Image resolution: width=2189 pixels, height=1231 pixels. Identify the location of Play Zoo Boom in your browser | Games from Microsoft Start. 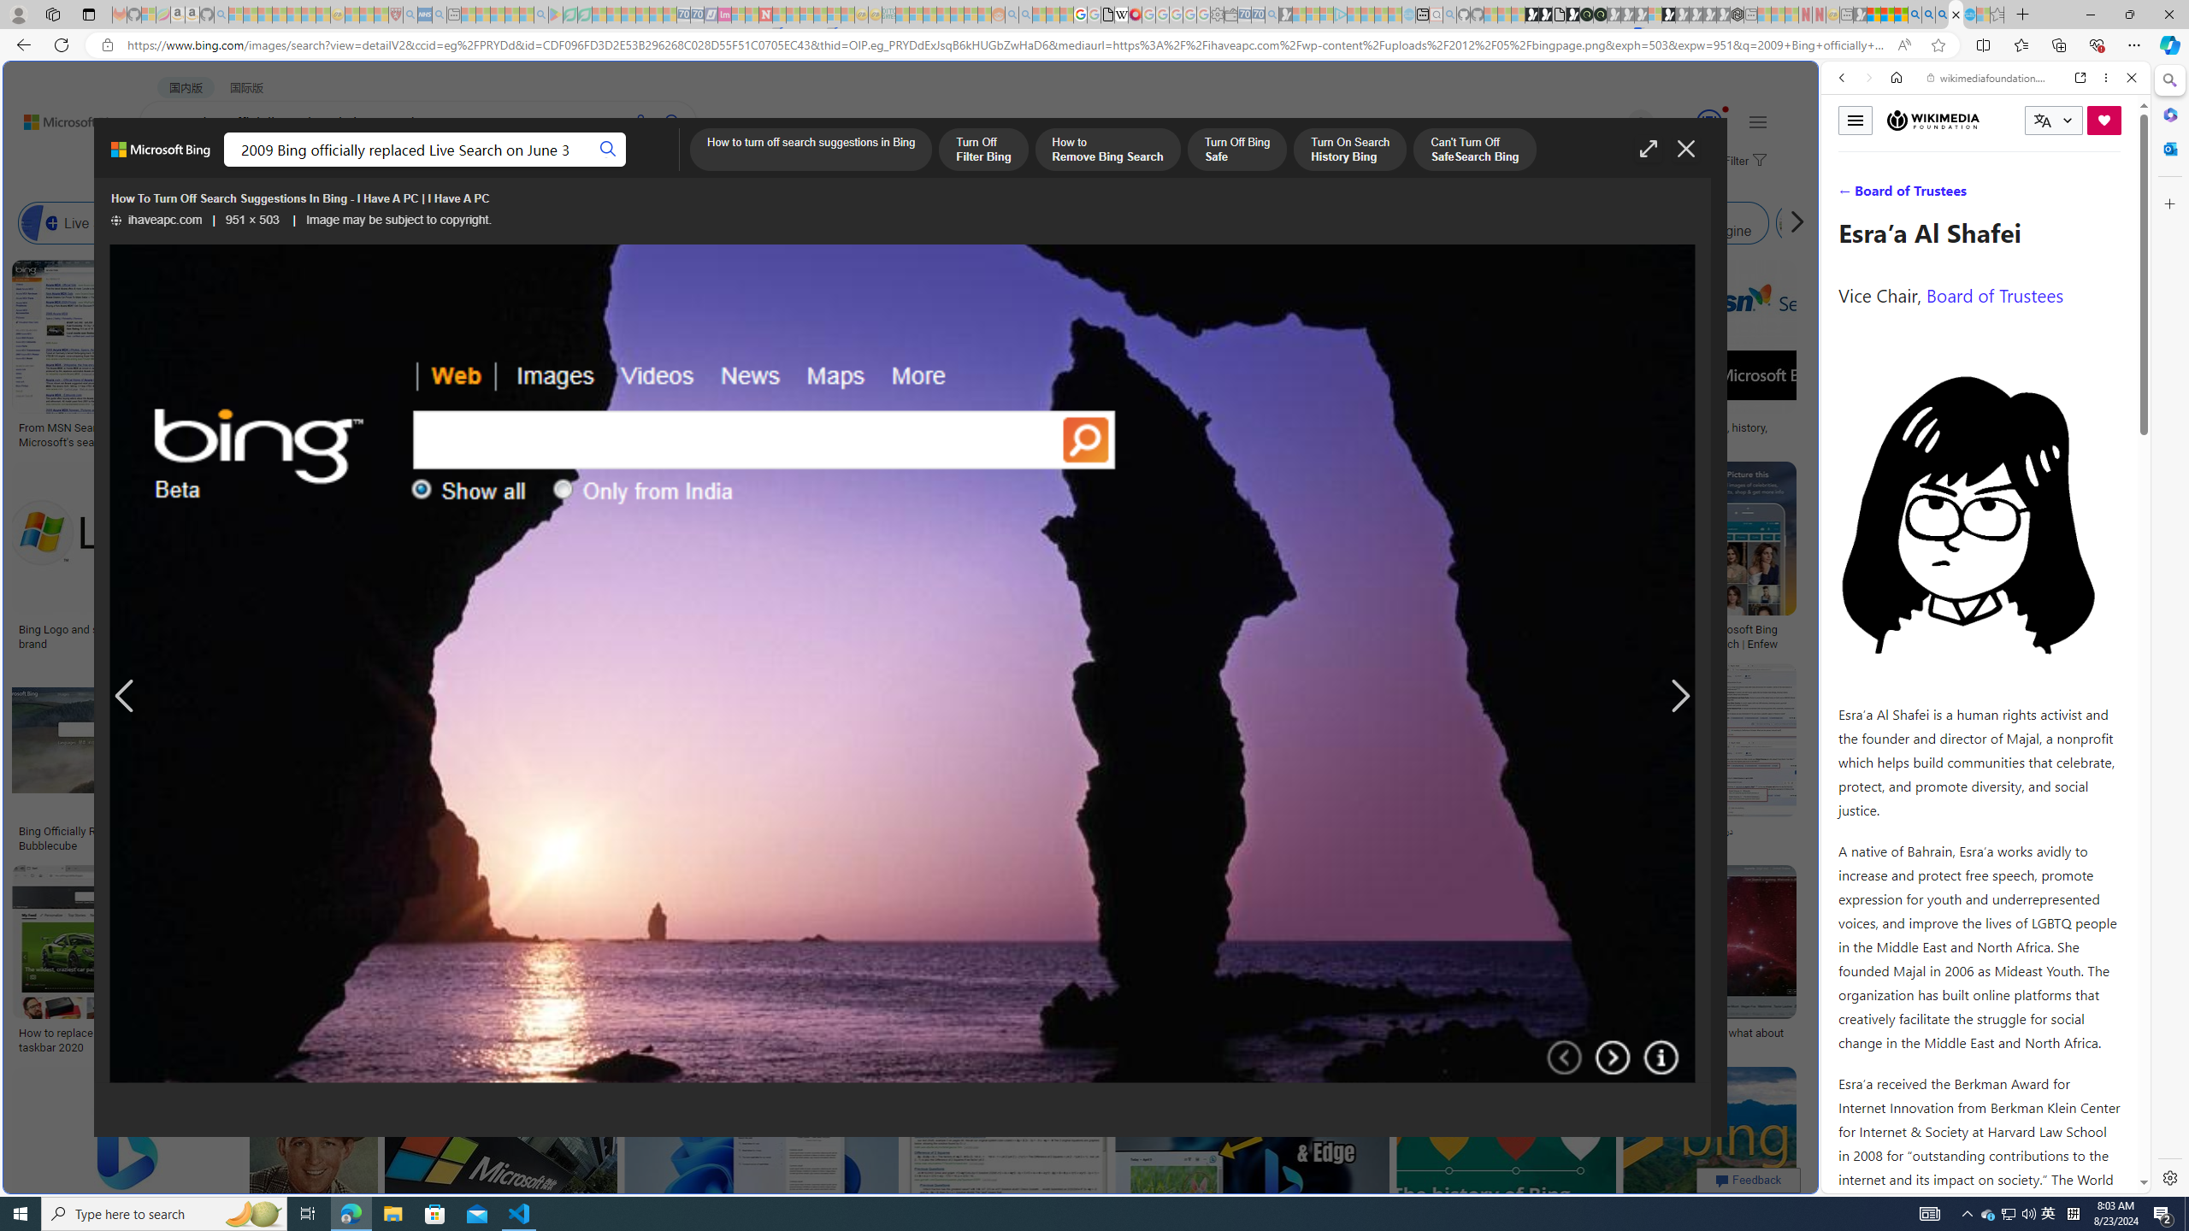
(1545, 15).